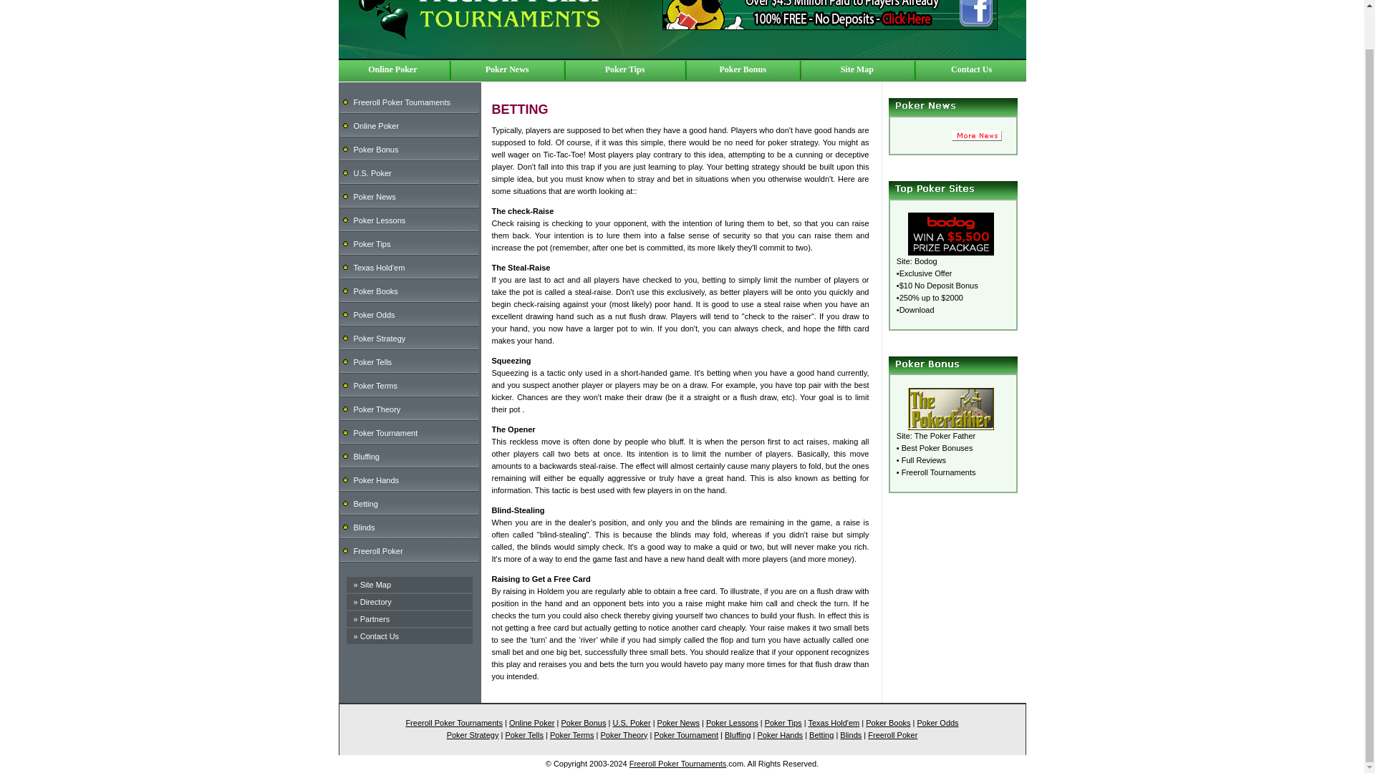 This screenshot has width=1375, height=773. Describe the element at coordinates (624, 69) in the screenshot. I see `Poker Tips` at that location.